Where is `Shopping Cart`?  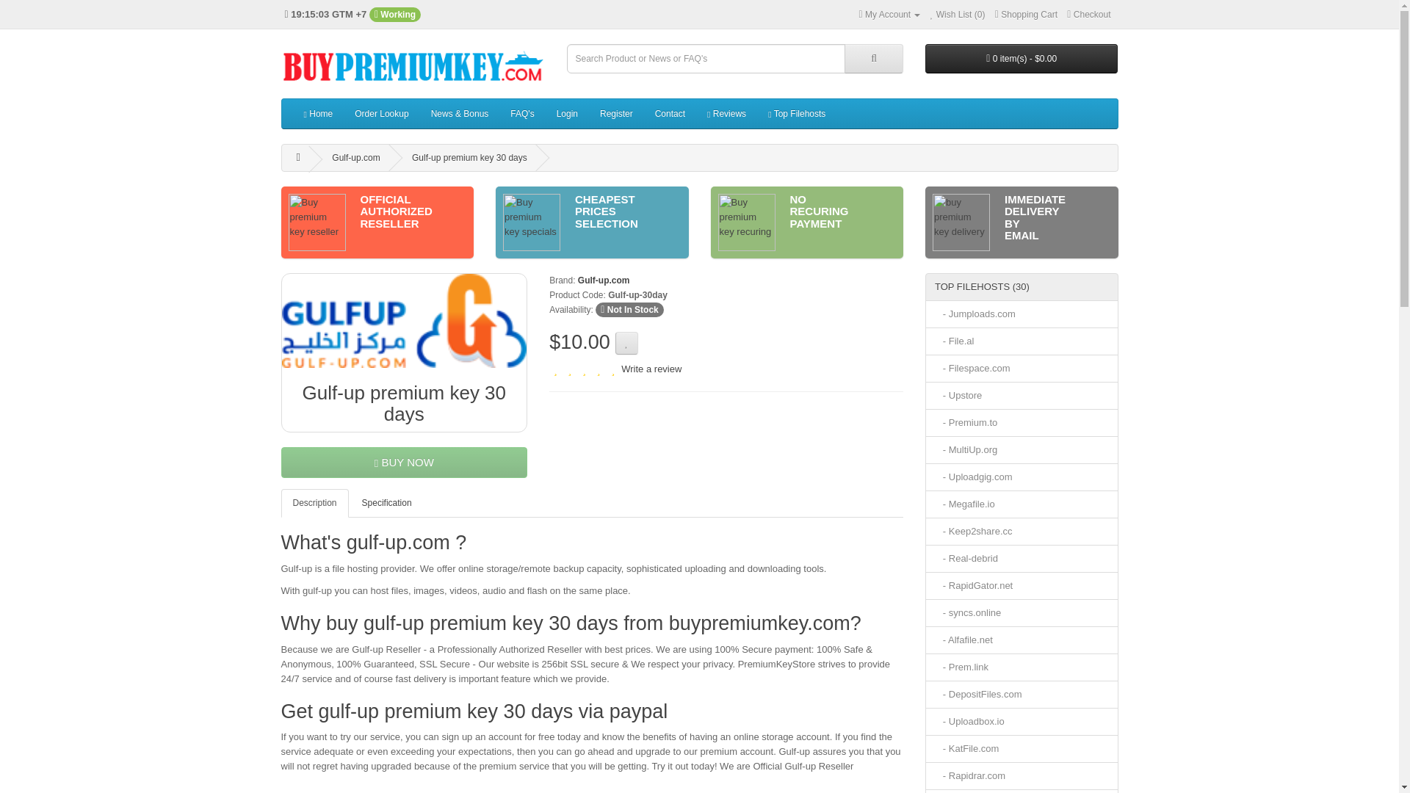 Shopping Cart is located at coordinates (1027, 15).